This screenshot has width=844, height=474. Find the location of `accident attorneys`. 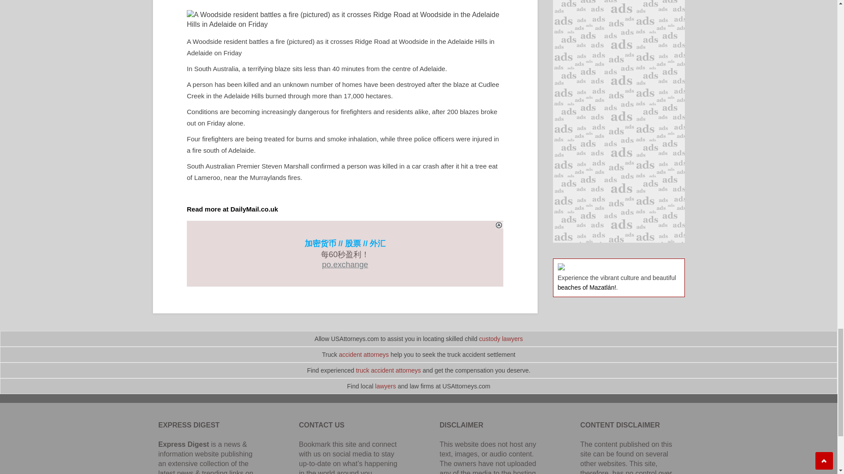

accident attorneys is located at coordinates (364, 355).